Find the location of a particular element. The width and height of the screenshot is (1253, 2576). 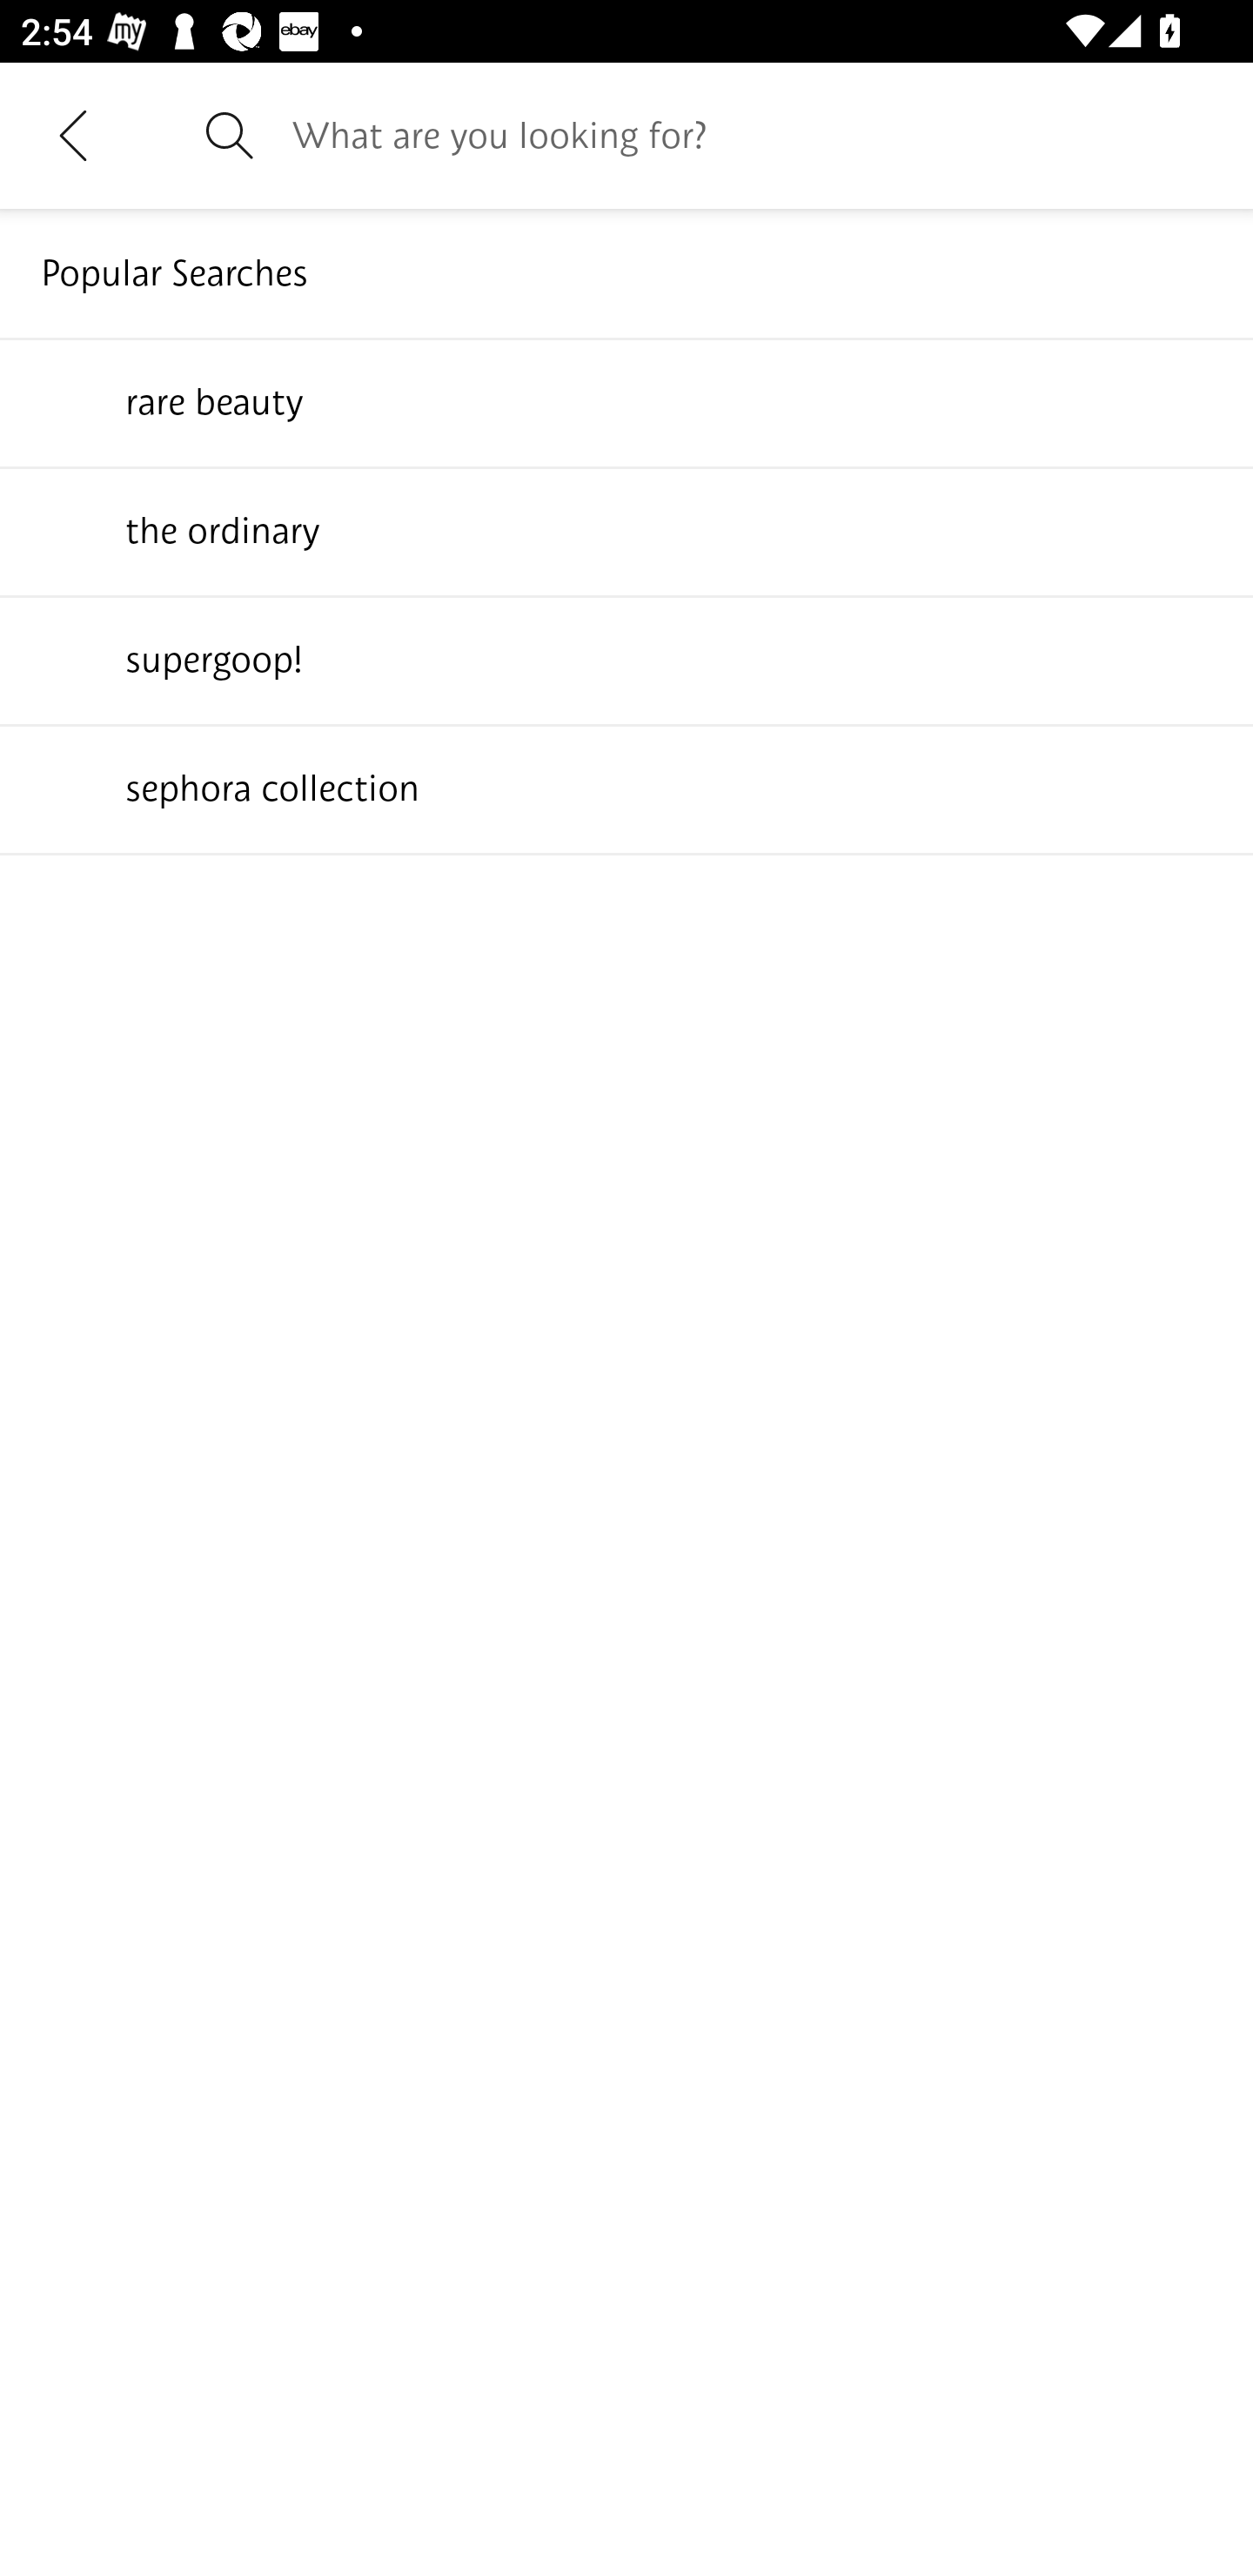

What are you looking for? is located at coordinates (752, 135).